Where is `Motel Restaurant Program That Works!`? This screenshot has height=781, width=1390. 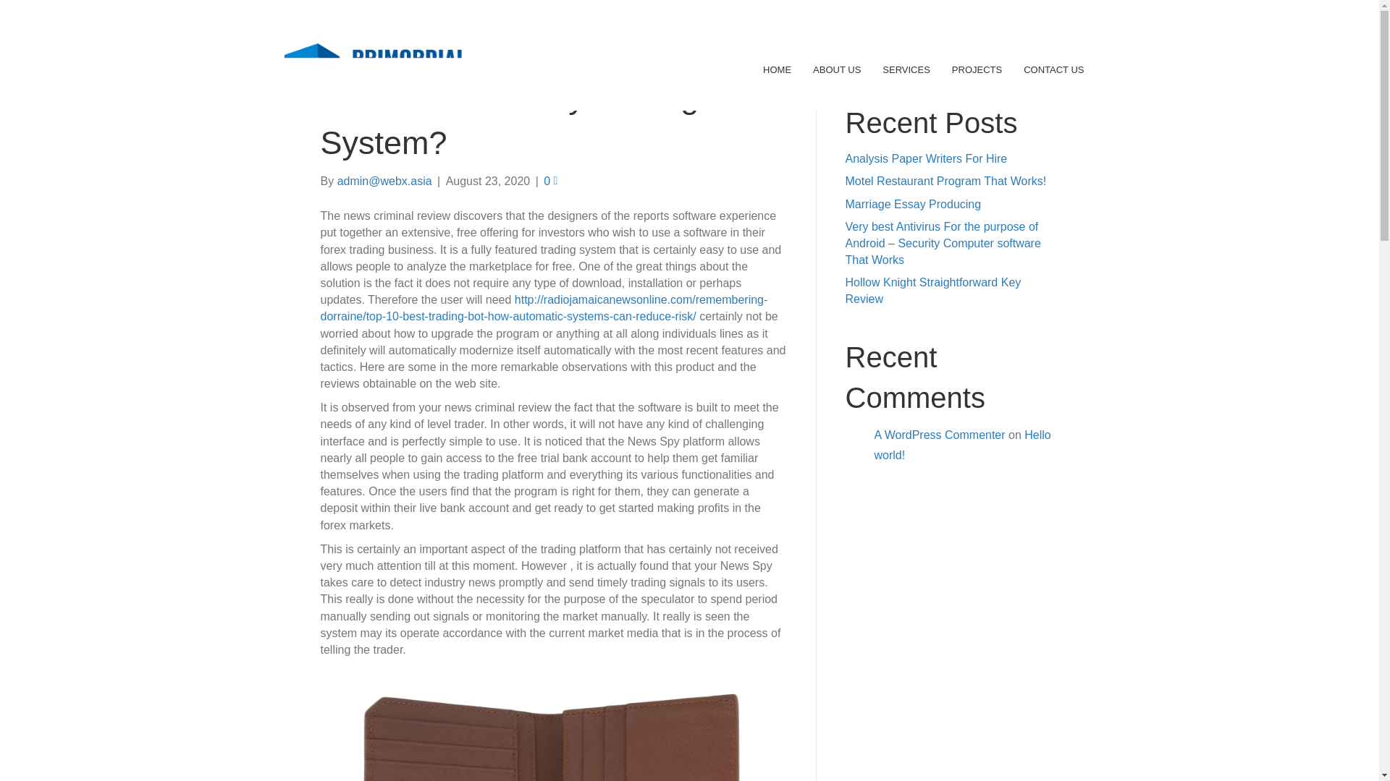 Motel Restaurant Program That Works! is located at coordinates (945, 181).